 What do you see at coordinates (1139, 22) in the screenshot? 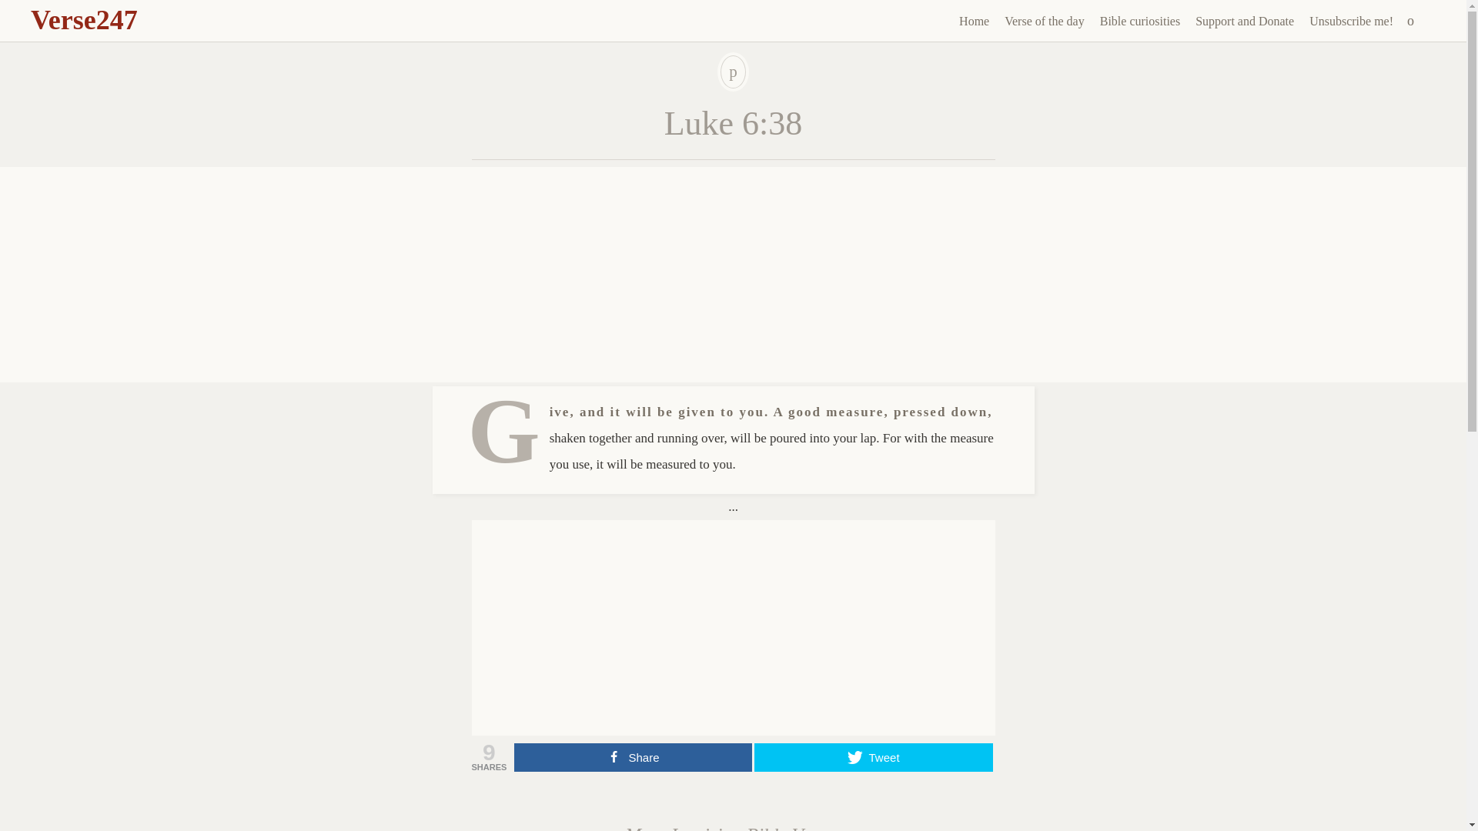
I see `Bible curiosities` at bounding box center [1139, 22].